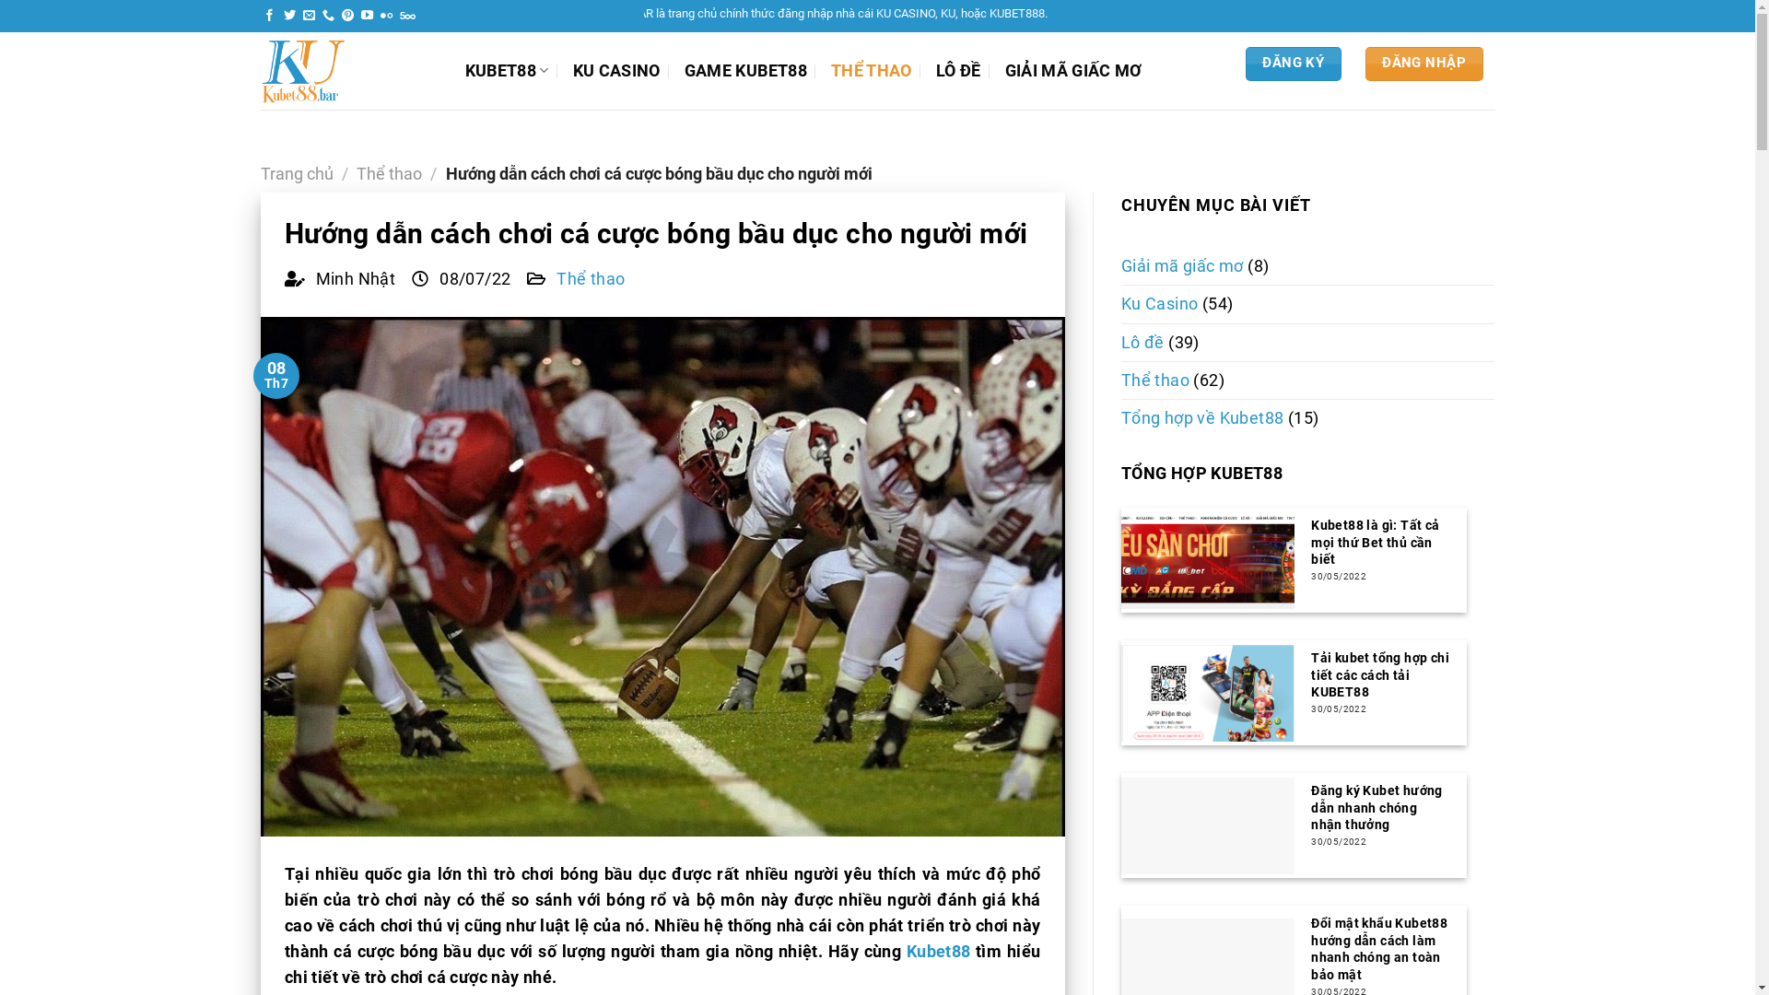  What do you see at coordinates (269, 17) in the screenshot?
I see `Follow on Facebook` at bounding box center [269, 17].